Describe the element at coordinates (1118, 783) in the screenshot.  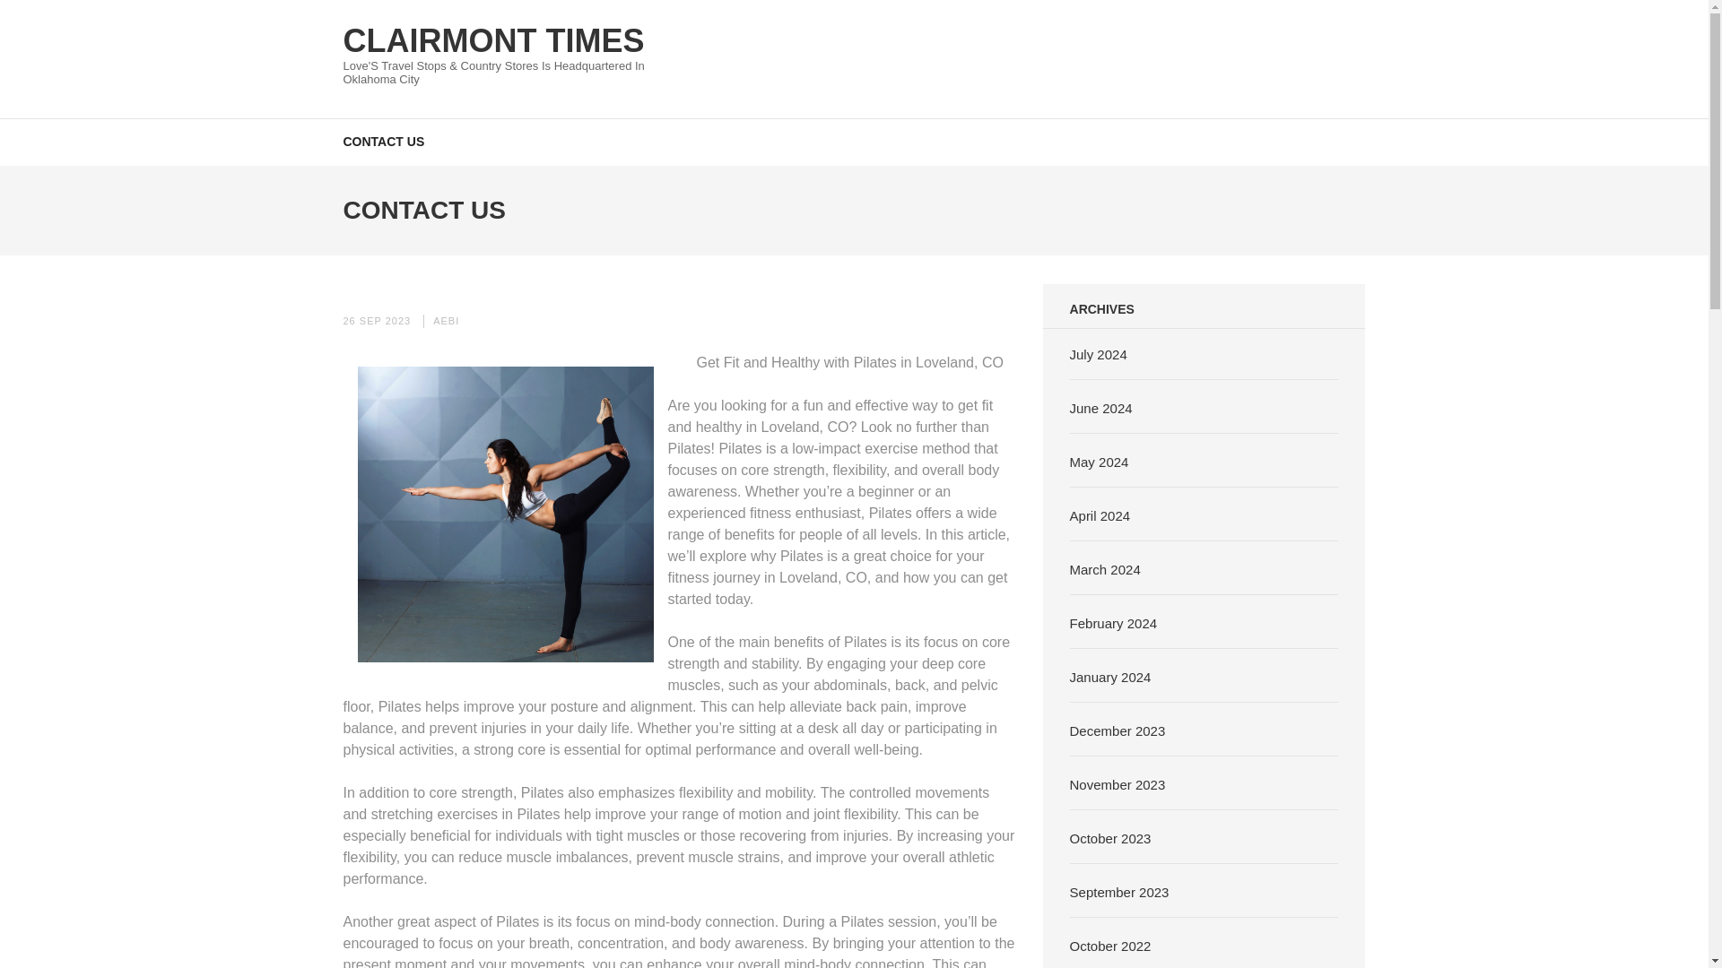
I see `November 2023` at that location.